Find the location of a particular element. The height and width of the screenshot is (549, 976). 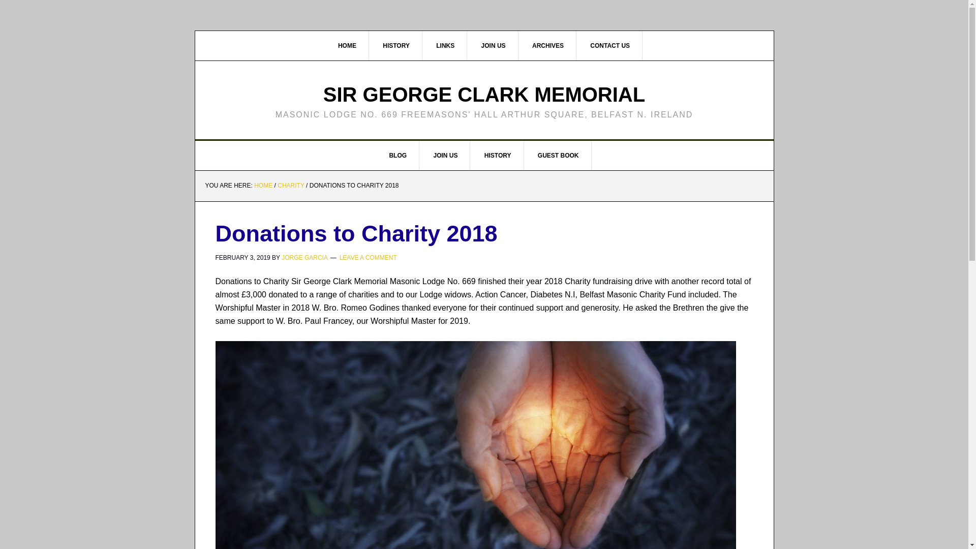

LINKS is located at coordinates (445, 45).